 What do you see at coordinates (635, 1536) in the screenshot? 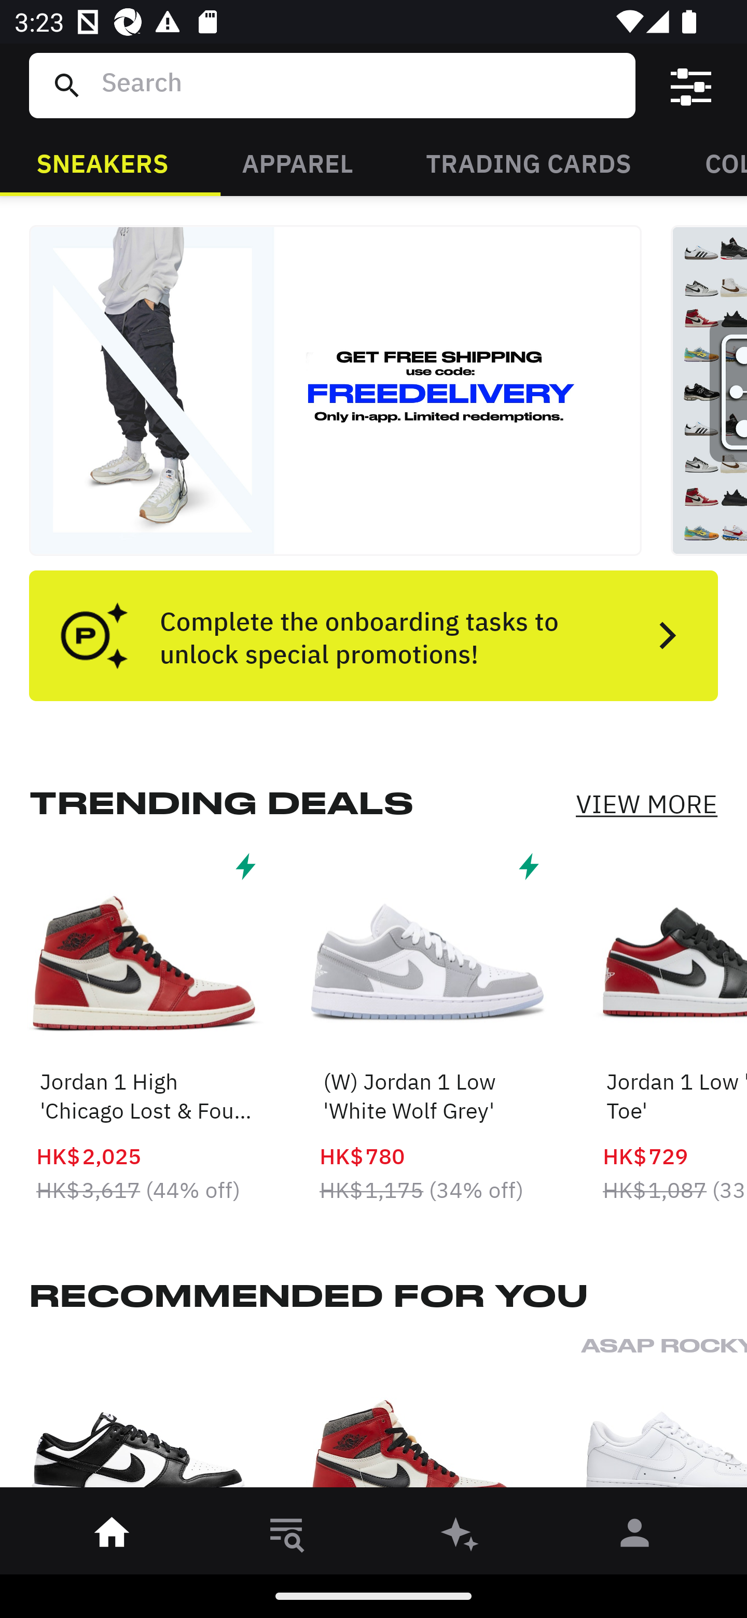
I see `󰀄` at bounding box center [635, 1536].